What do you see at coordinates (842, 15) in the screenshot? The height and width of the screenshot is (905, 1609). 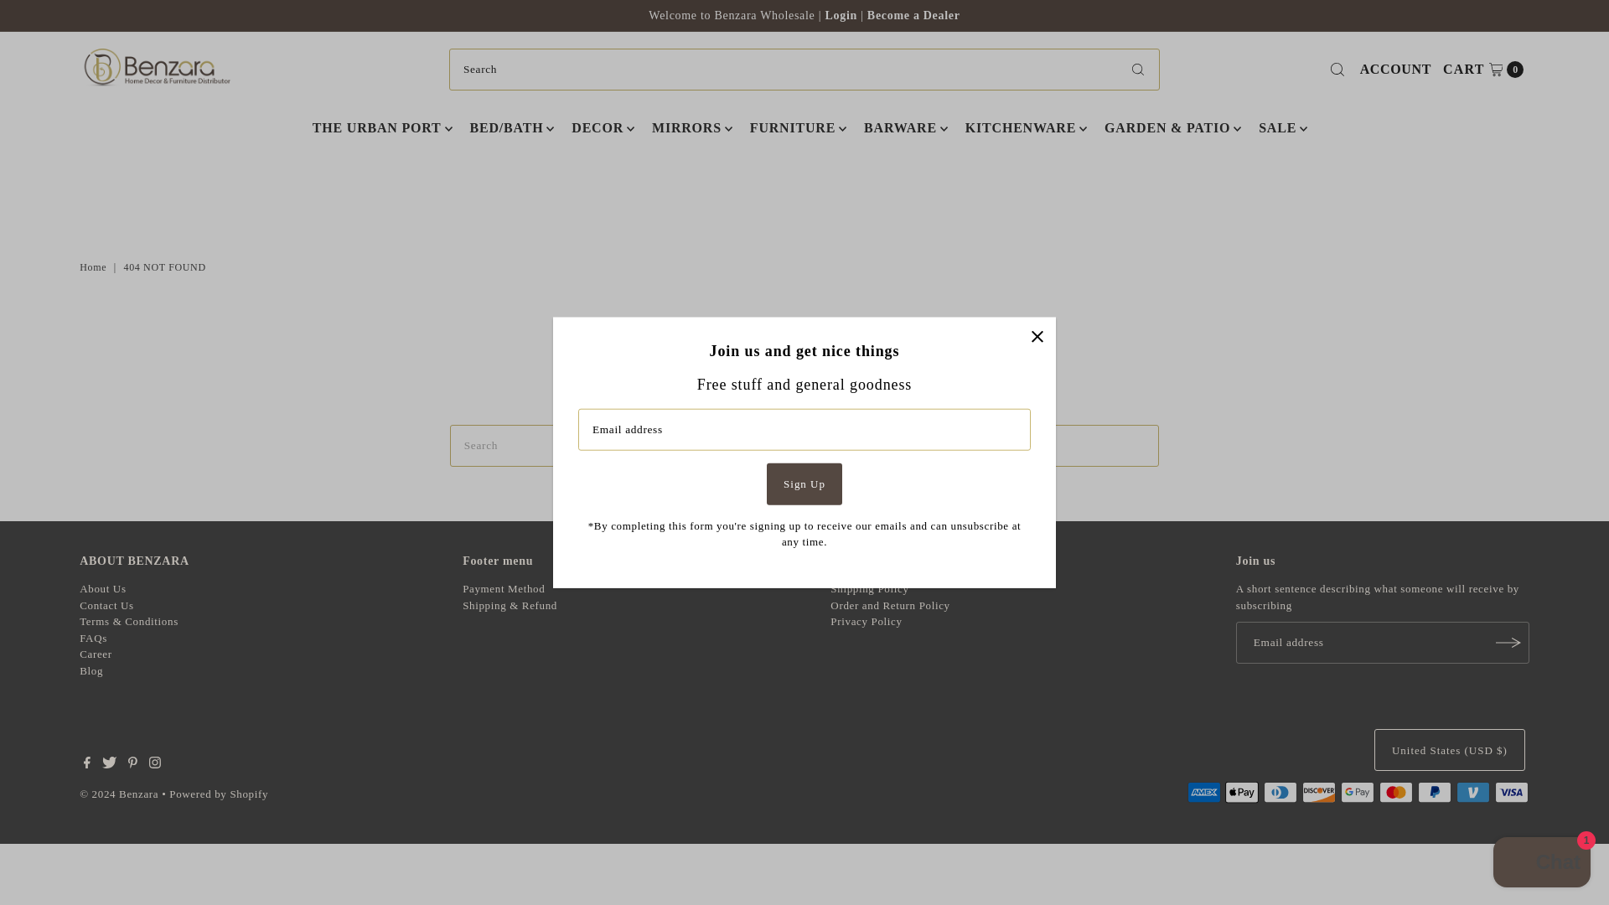 I see `American Express` at bounding box center [842, 15].